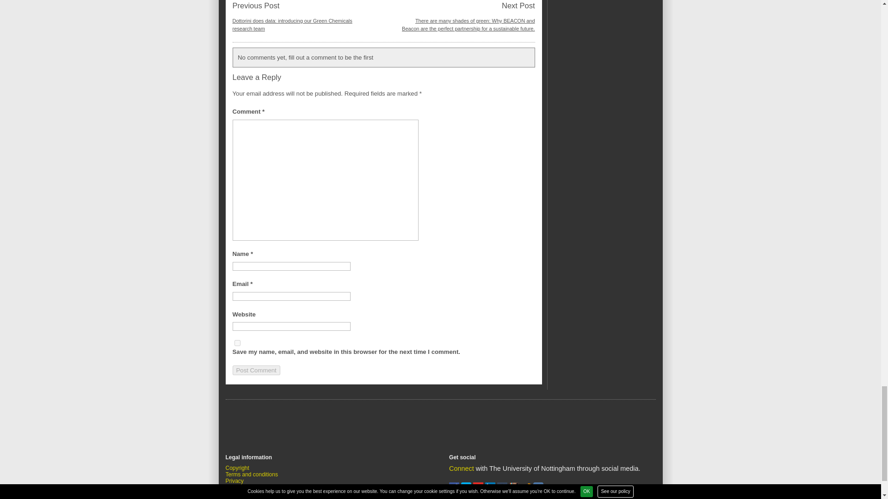 Image resolution: width=888 pixels, height=499 pixels. I want to click on Watch us on You Tube, so click(479, 490).